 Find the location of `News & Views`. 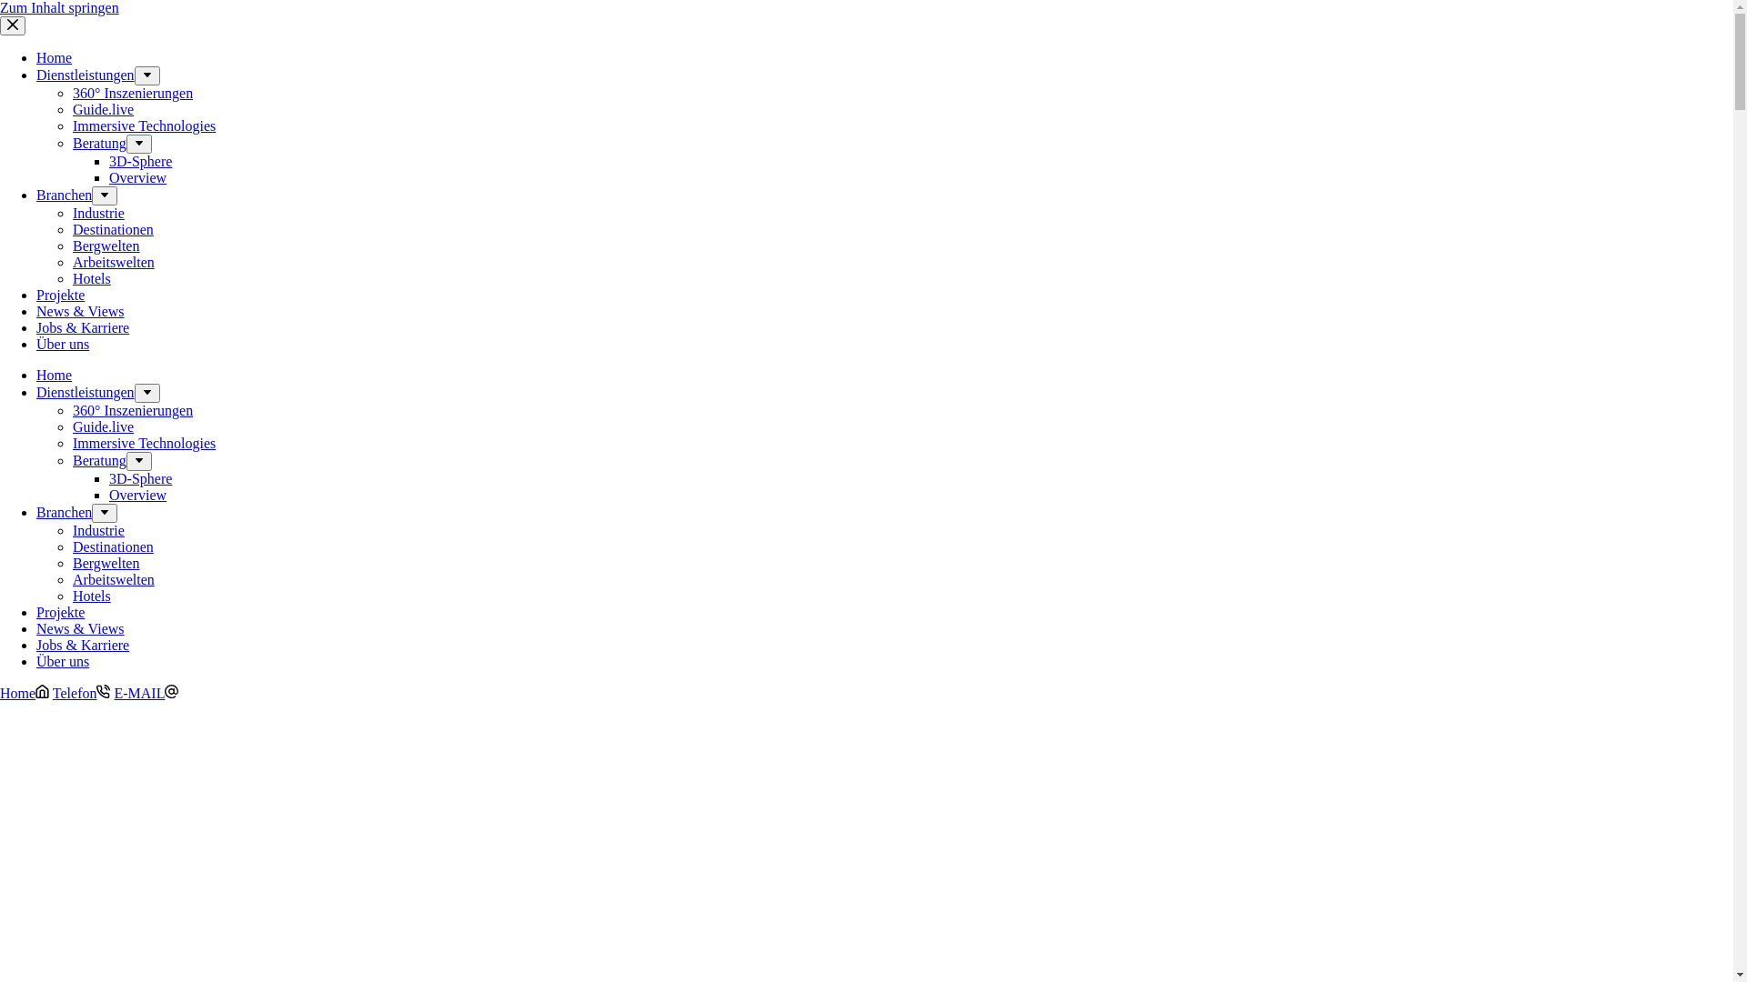

News & Views is located at coordinates (80, 311).